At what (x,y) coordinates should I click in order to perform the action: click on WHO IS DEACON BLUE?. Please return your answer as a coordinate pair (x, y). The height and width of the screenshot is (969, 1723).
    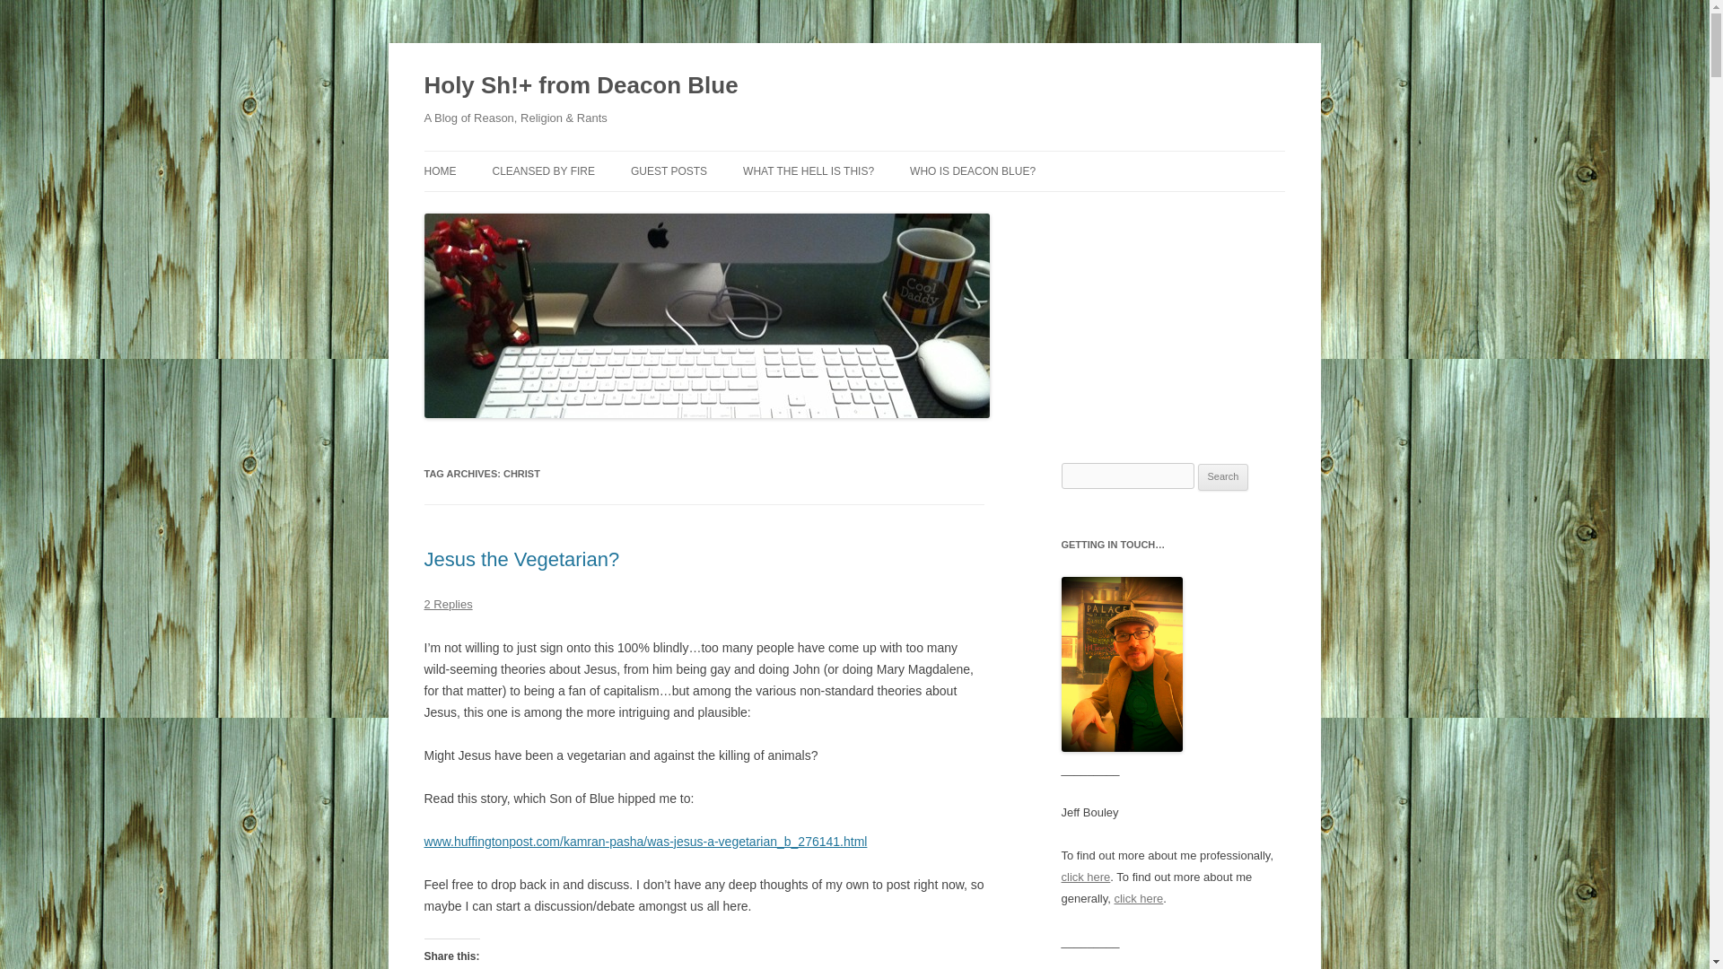
    Looking at the image, I should click on (972, 170).